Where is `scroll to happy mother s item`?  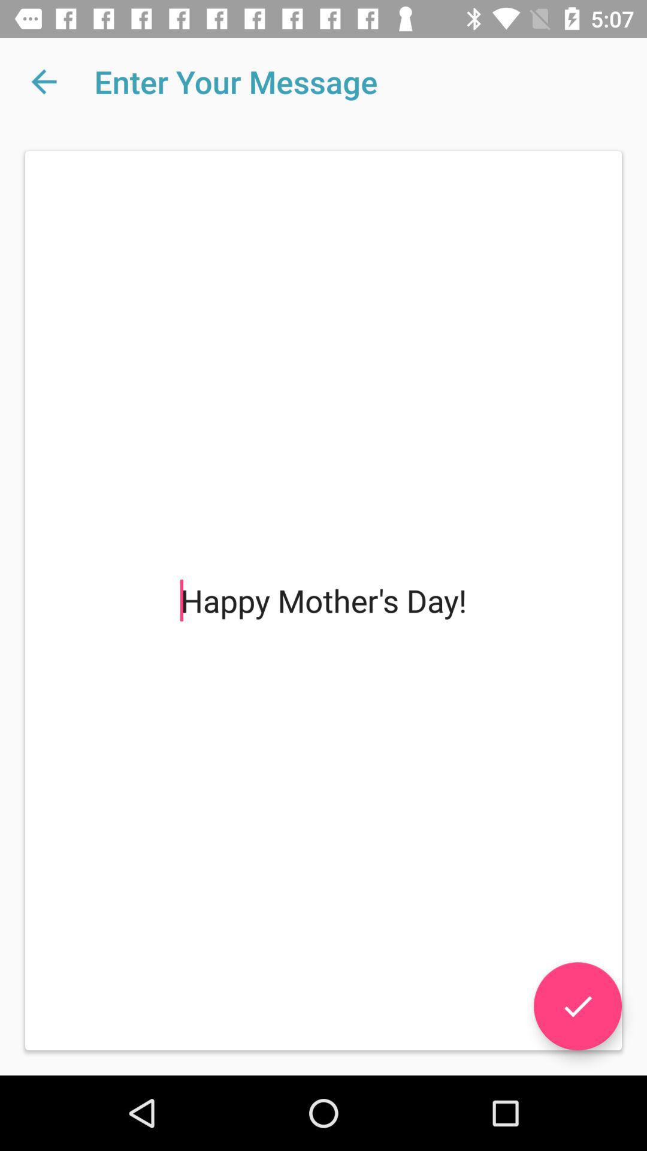
scroll to happy mother s item is located at coordinates (323, 601).